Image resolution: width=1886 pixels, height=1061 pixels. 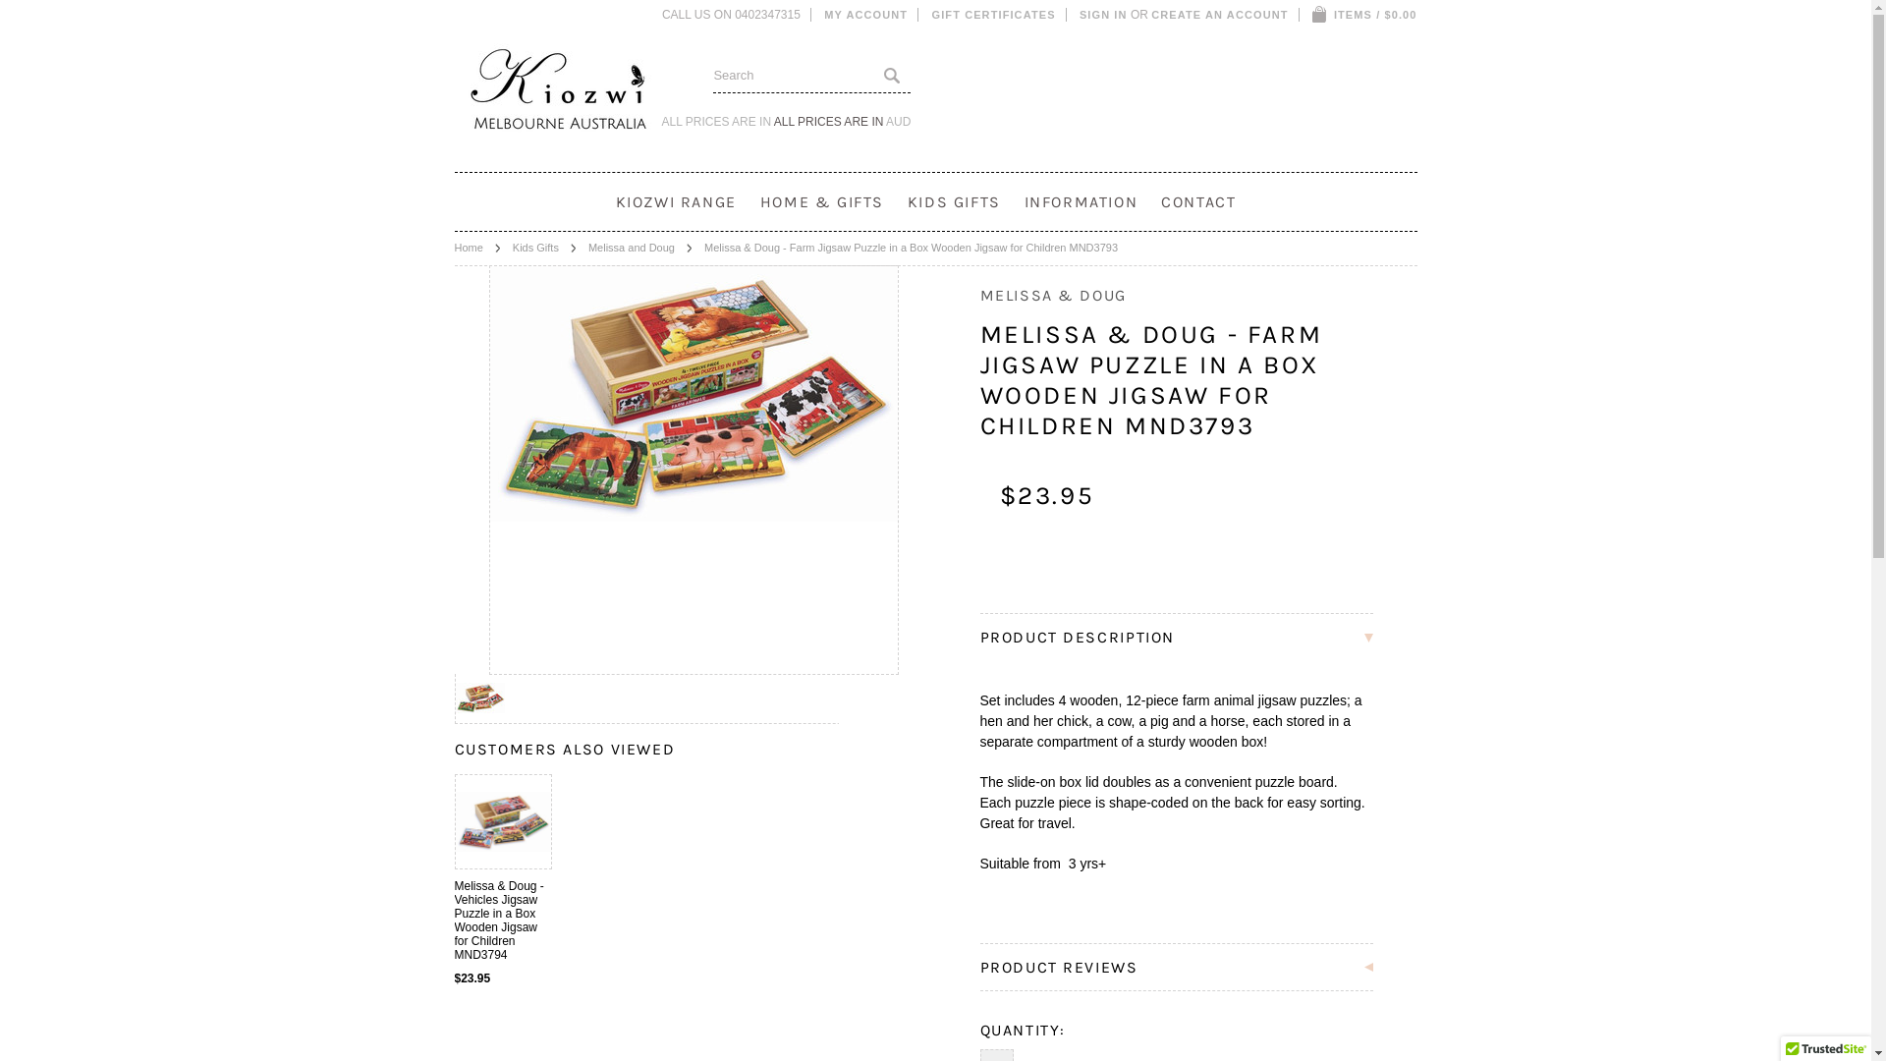 What do you see at coordinates (676, 202) in the screenshot?
I see `KIOZWI RANGE` at bounding box center [676, 202].